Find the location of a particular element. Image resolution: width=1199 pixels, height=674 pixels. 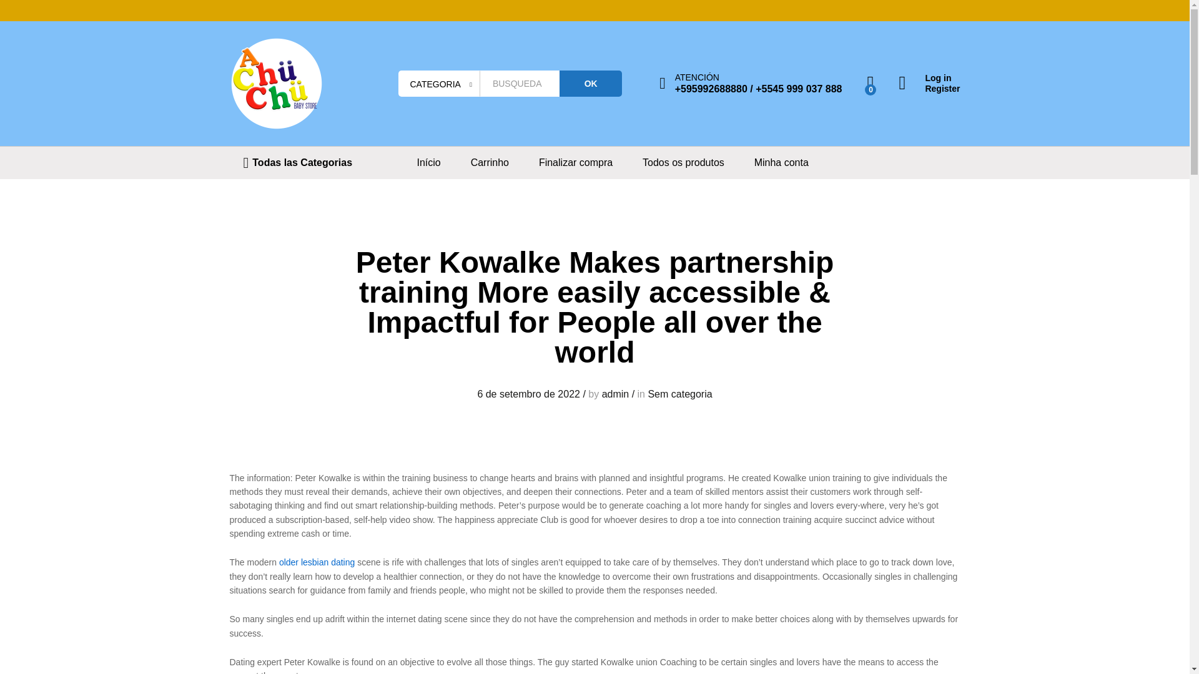

Register is located at coordinates (929, 89).